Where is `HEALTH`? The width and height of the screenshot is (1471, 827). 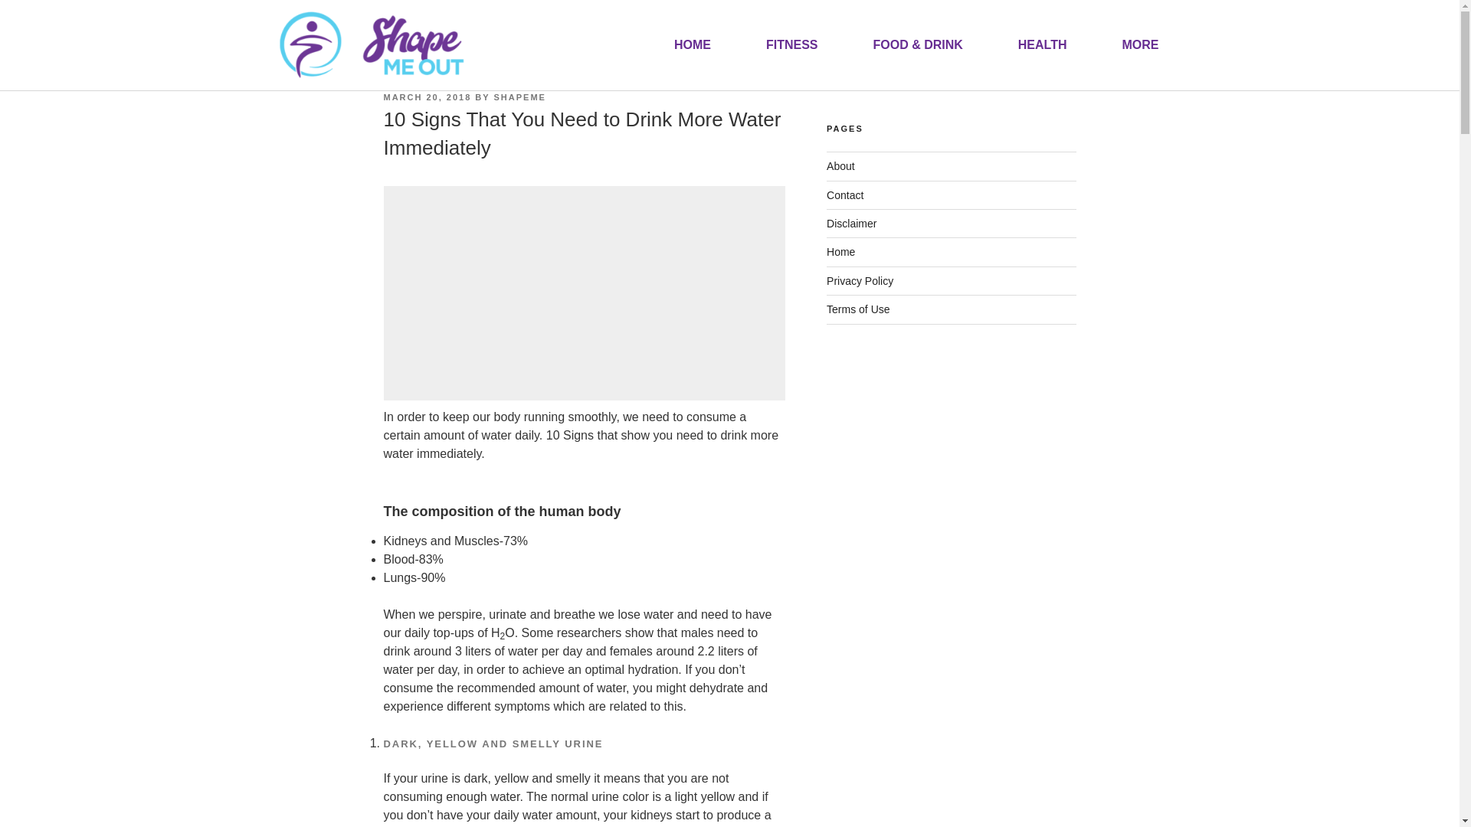
HEALTH is located at coordinates (1042, 44).